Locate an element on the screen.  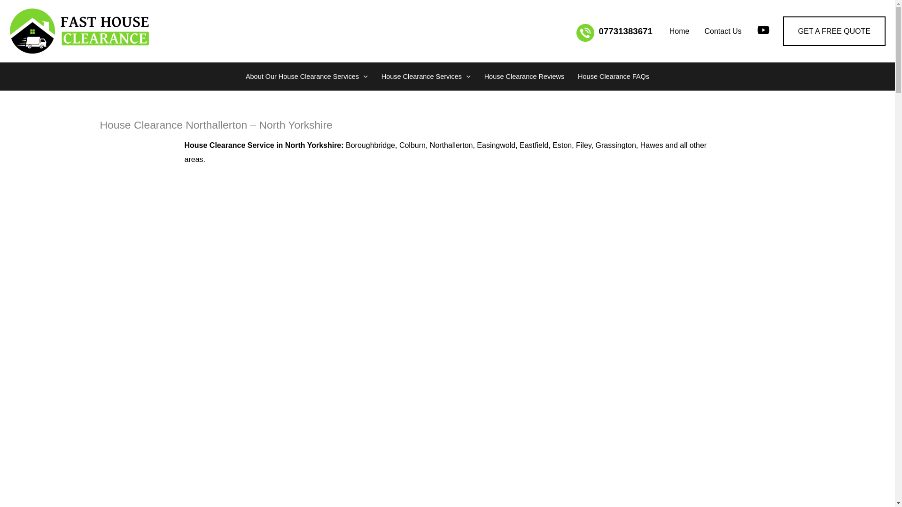
House Clearance FAQs is located at coordinates (614, 76).